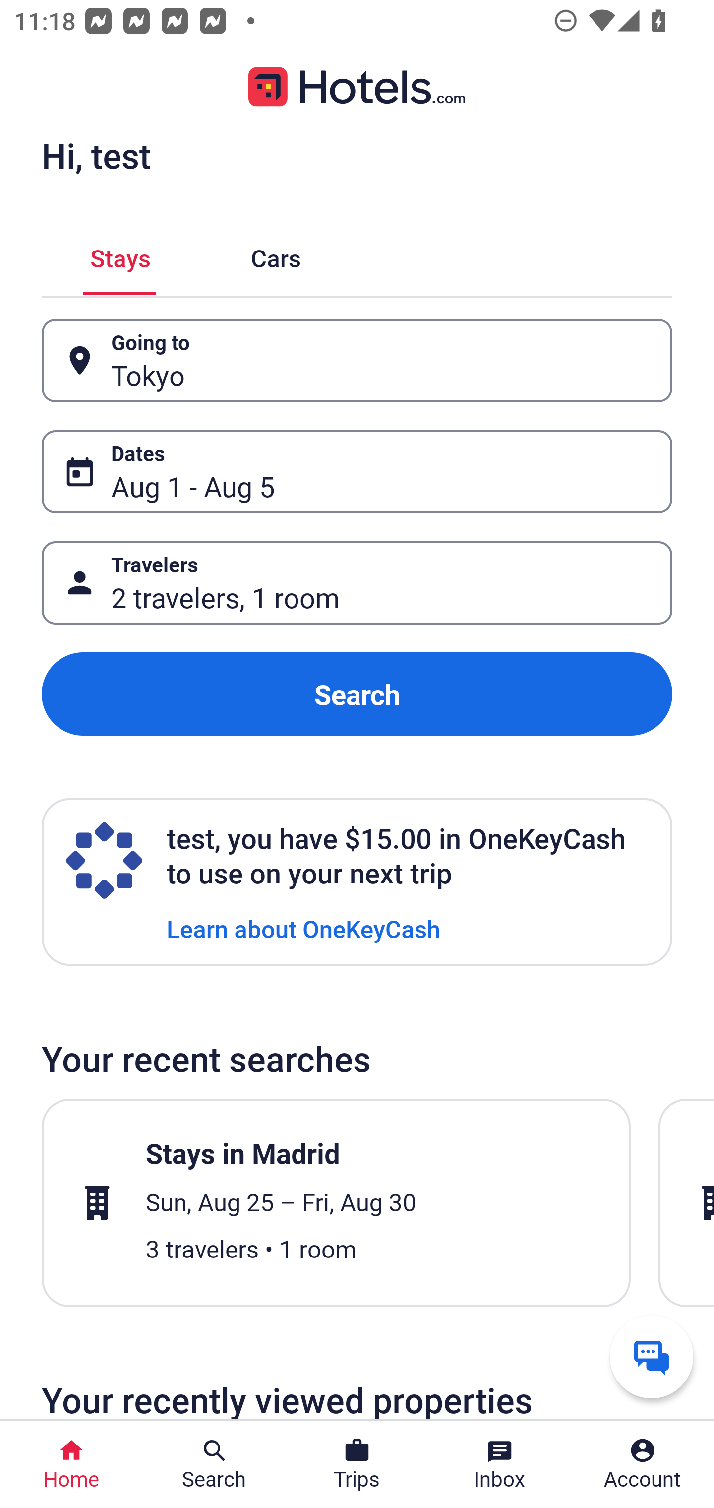  What do you see at coordinates (276, 255) in the screenshot?
I see `Cars` at bounding box center [276, 255].